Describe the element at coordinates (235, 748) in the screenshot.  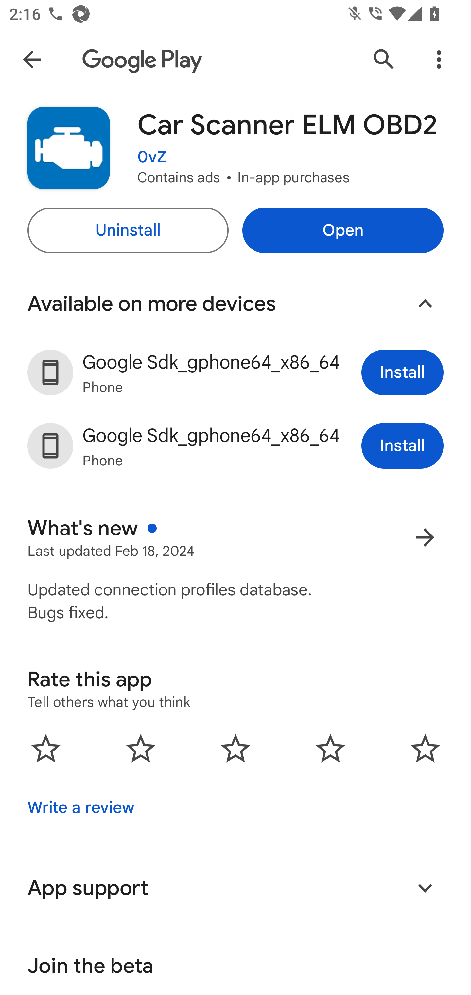
I see `0.0` at that location.